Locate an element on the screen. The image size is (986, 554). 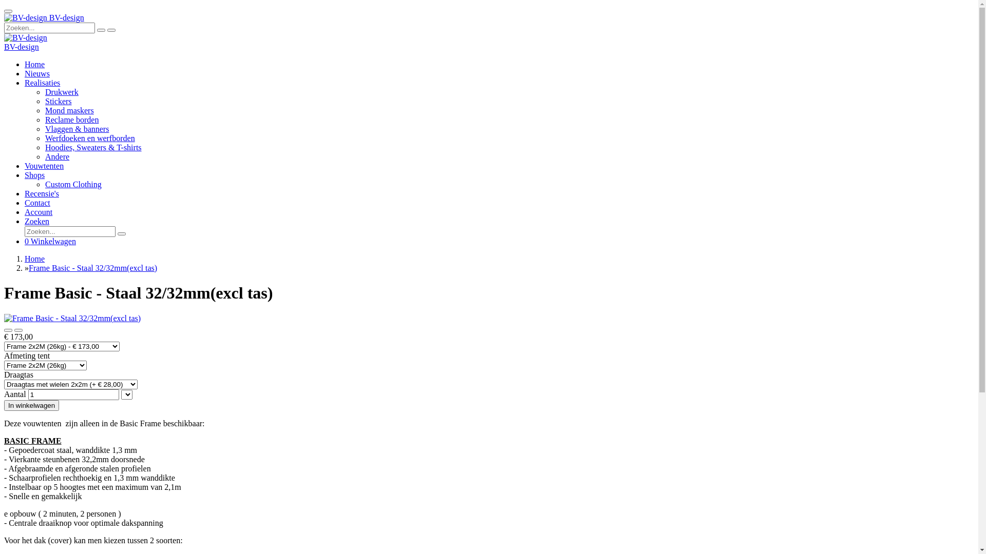
Hoodies, Sweaters & T-shirts is located at coordinates (93, 148).